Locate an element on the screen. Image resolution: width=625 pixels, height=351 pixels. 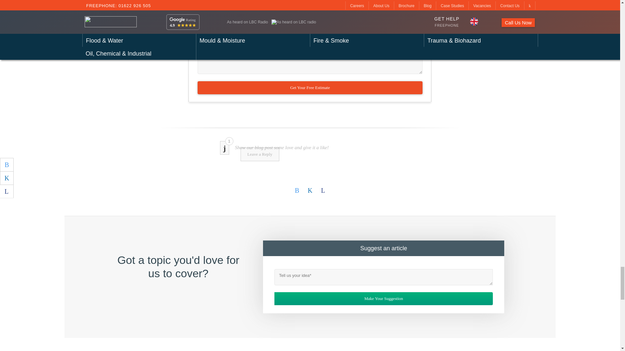
Get Your Free Estimate is located at coordinates (310, 88).